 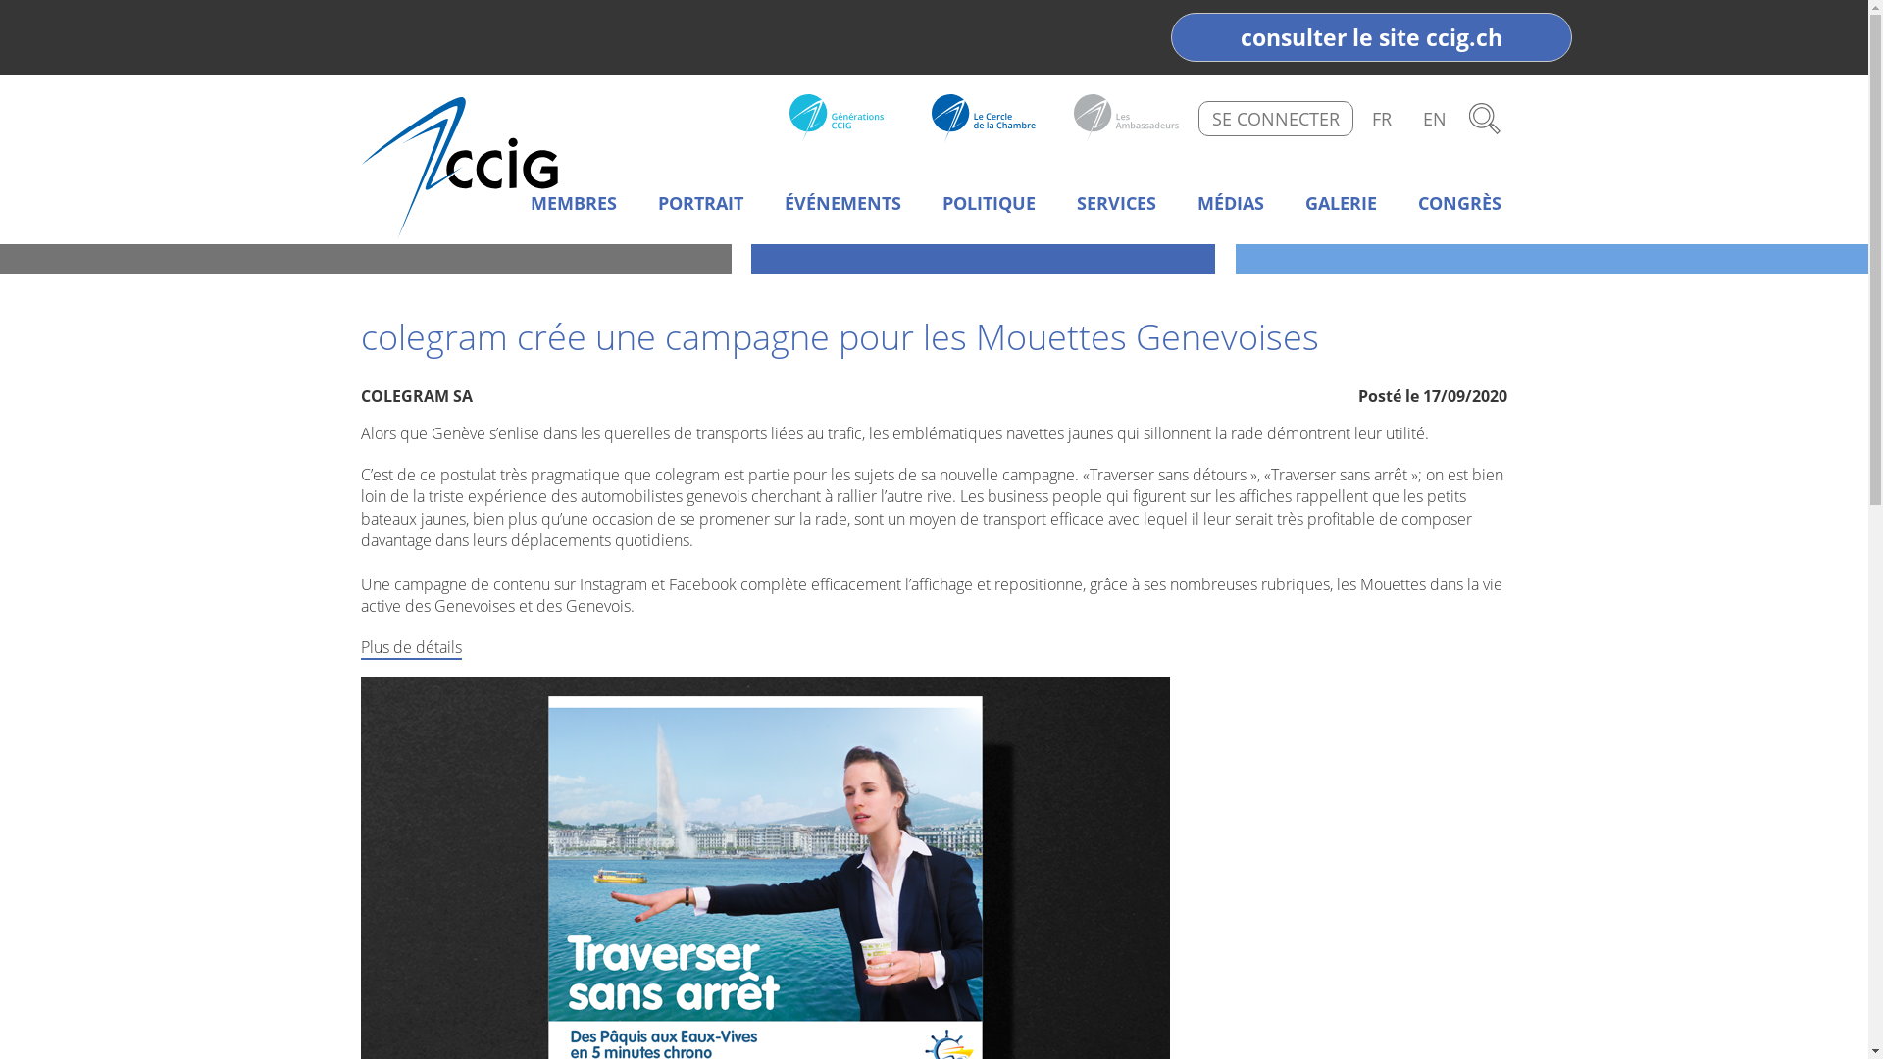 I want to click on MEMBRES, so click(x=574, y=205).